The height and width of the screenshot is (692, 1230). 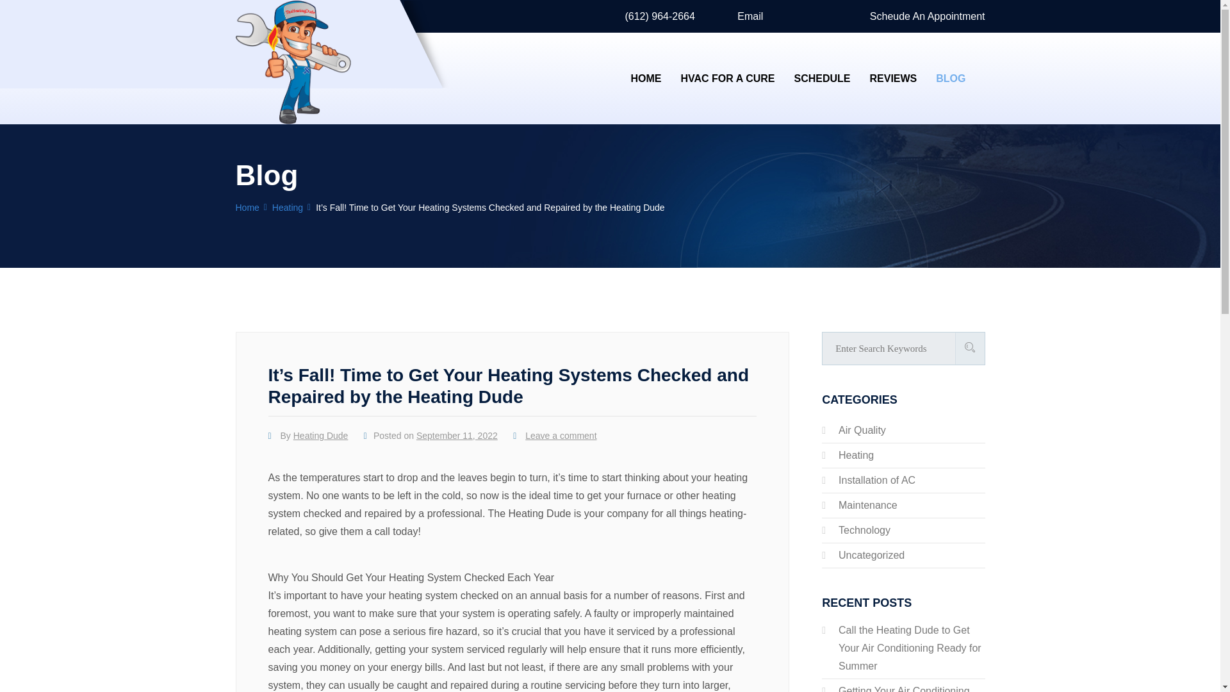 What do you see at coordinates (821, 78) in the screenshot?
I see `SCHEDULE` at bounding box center [821, 78].